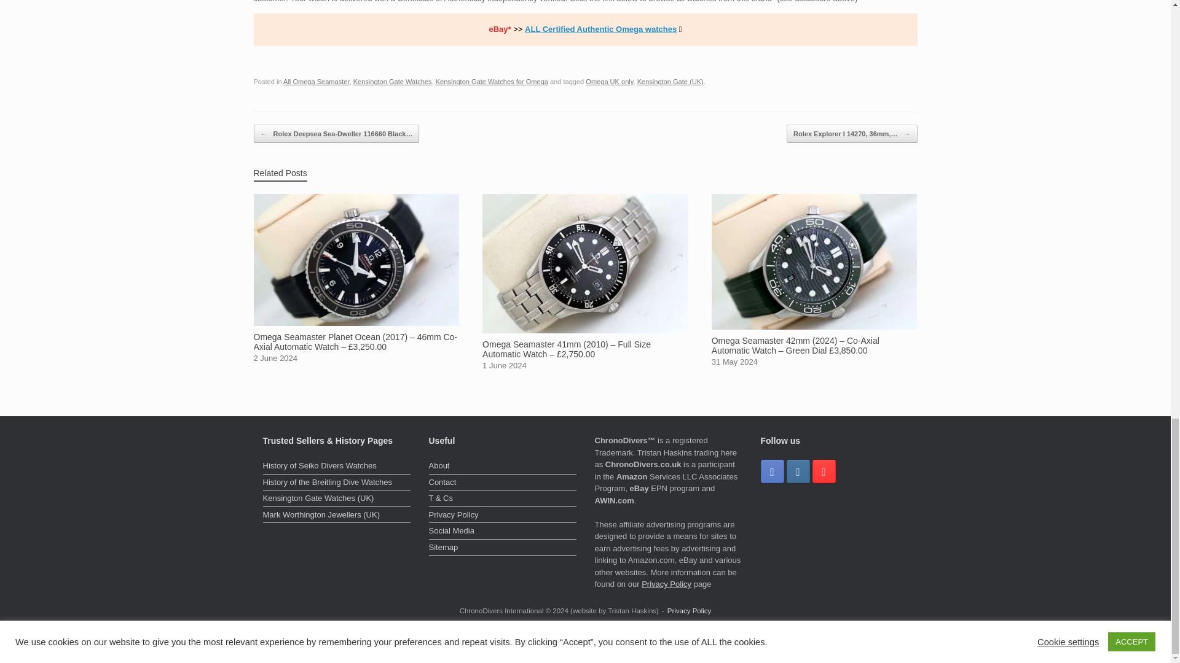 This screenshot has height=663, width=1180. What do you see at coordinates (585, 646) in the screenshot?
I see `Verified by MonsterInsights` at bounding box center [585, 646].